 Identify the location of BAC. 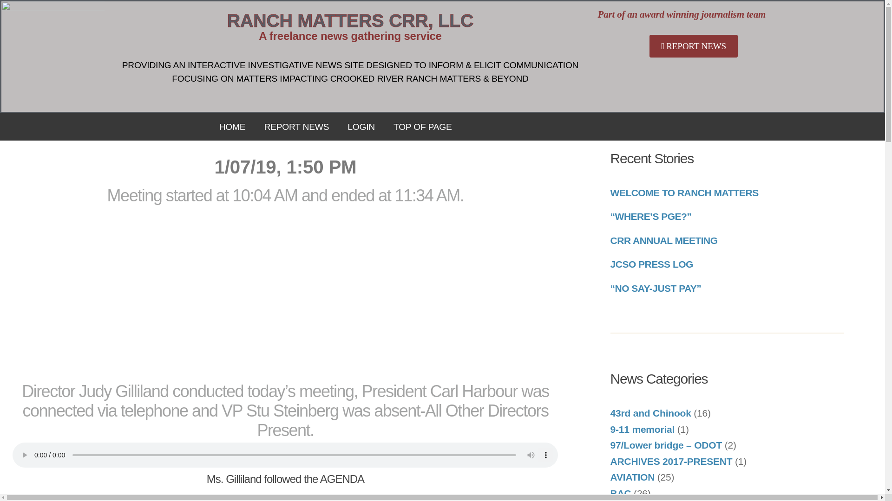
(621, 493).